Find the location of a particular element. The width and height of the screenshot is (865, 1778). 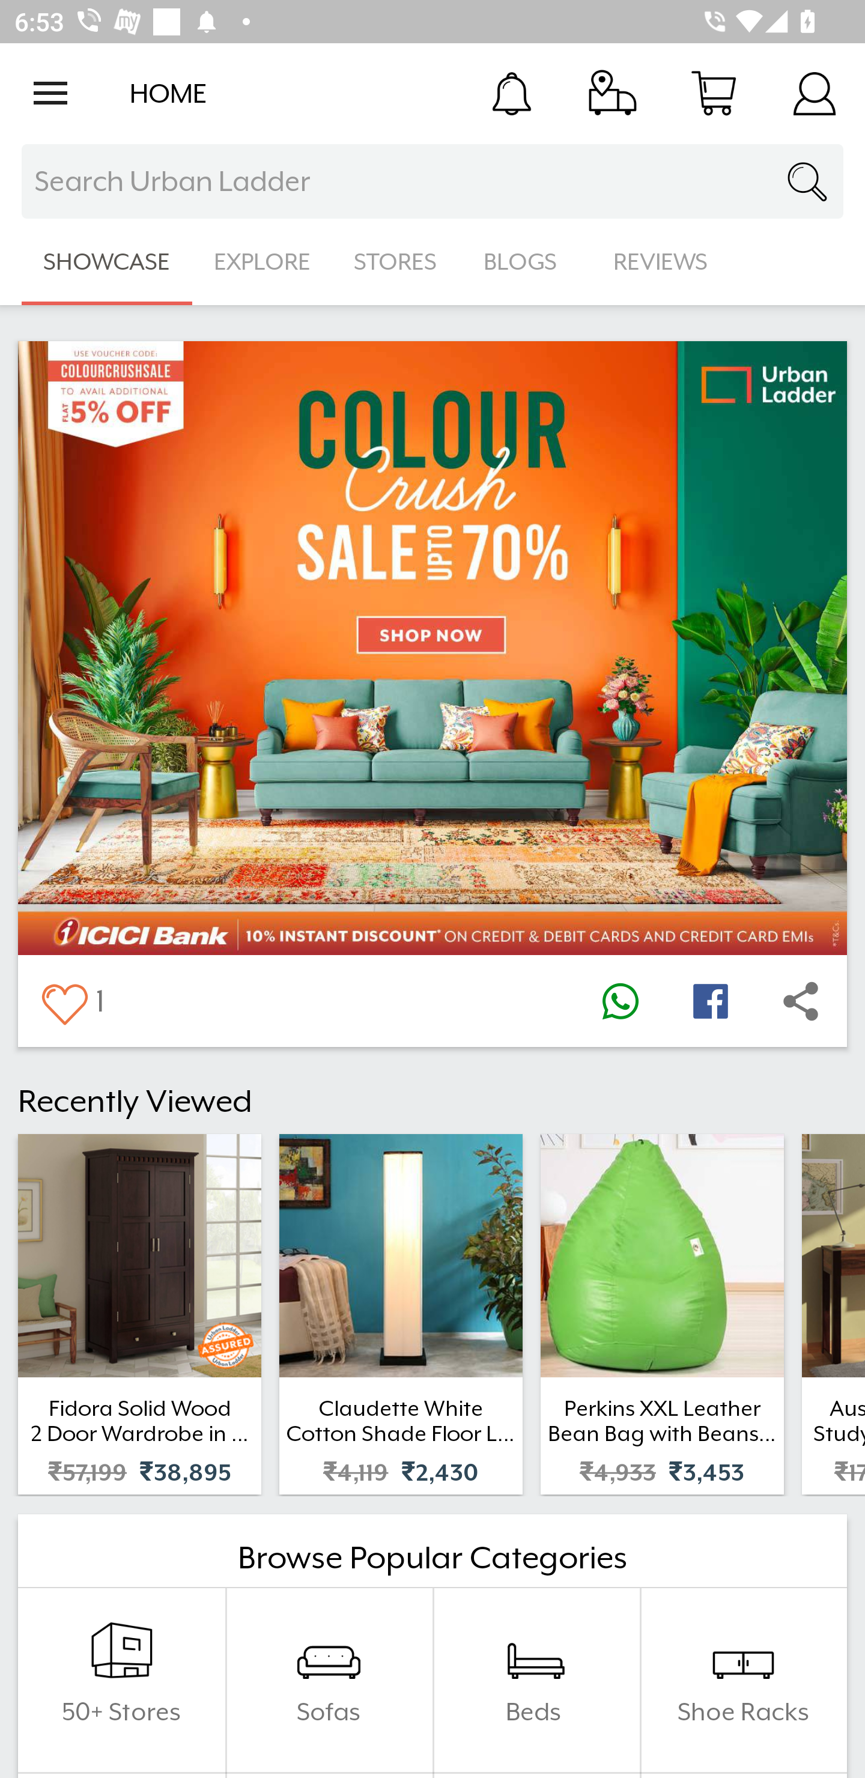

SHOWCASE is located at coordinates (107, 262).